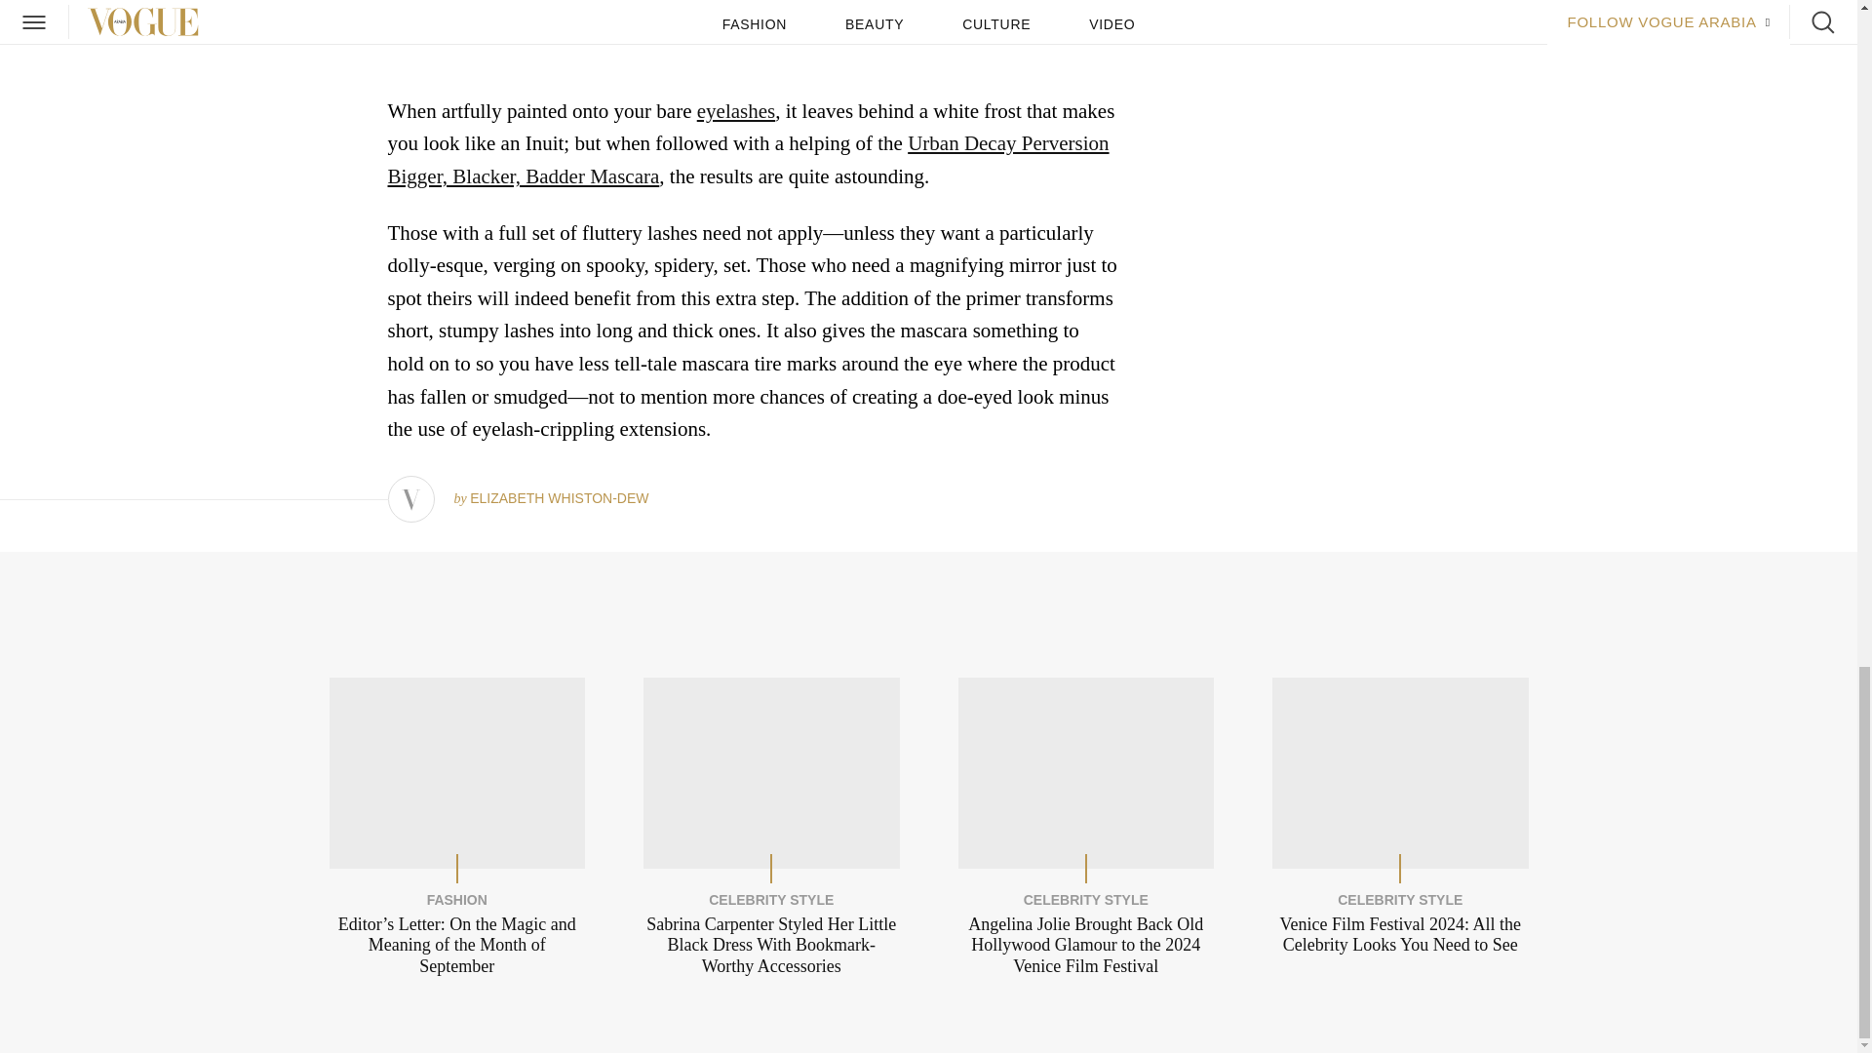 This screenshot has height=1053, width=1872. Describe the element at coordinates (1400, 899) in the screenshot. I see `CELEBRITY STYLE` at that location.